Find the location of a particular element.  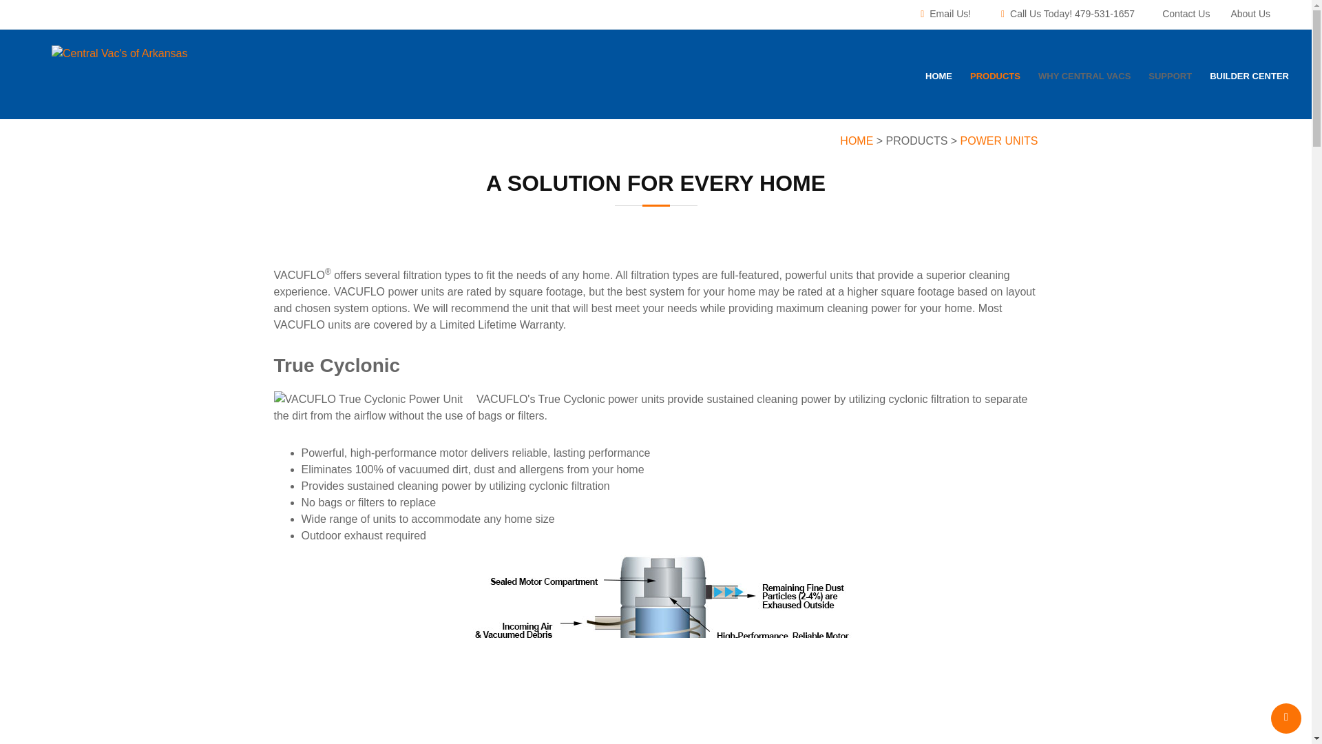

Email Us! is located at coordinates (949, 14).